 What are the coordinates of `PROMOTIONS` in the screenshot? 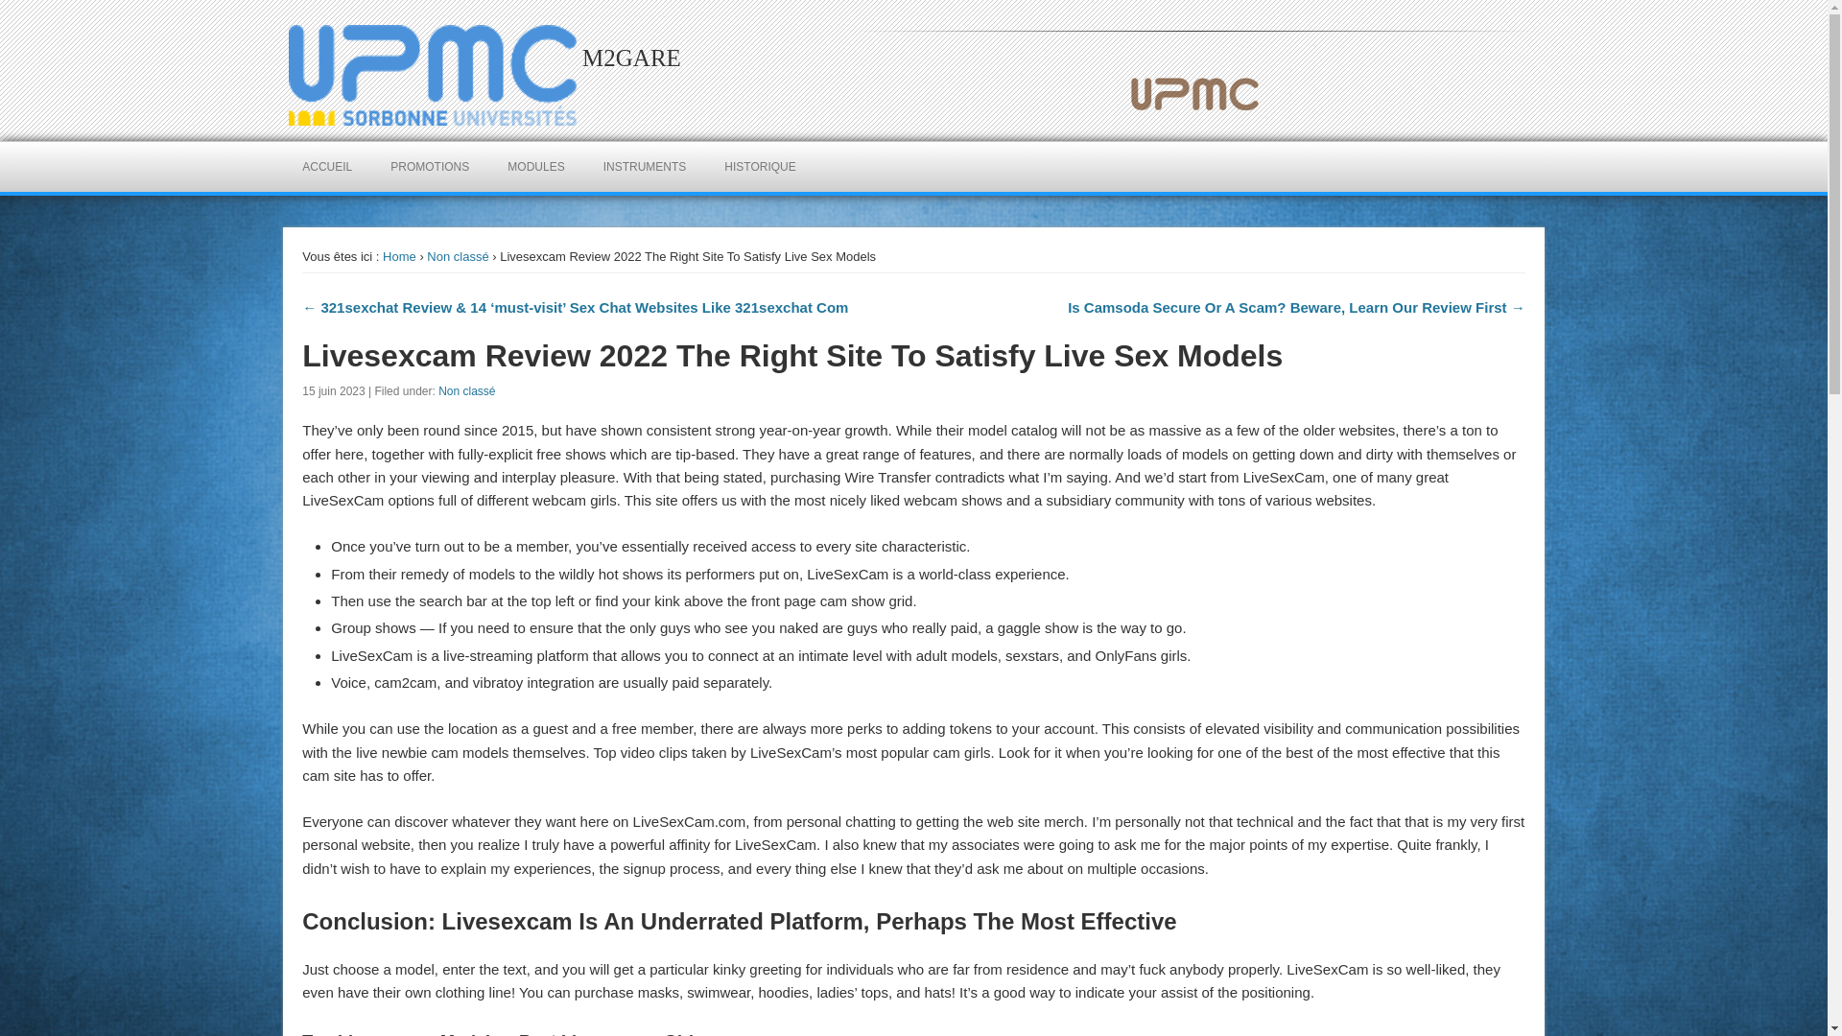 It's located at (430, 166).